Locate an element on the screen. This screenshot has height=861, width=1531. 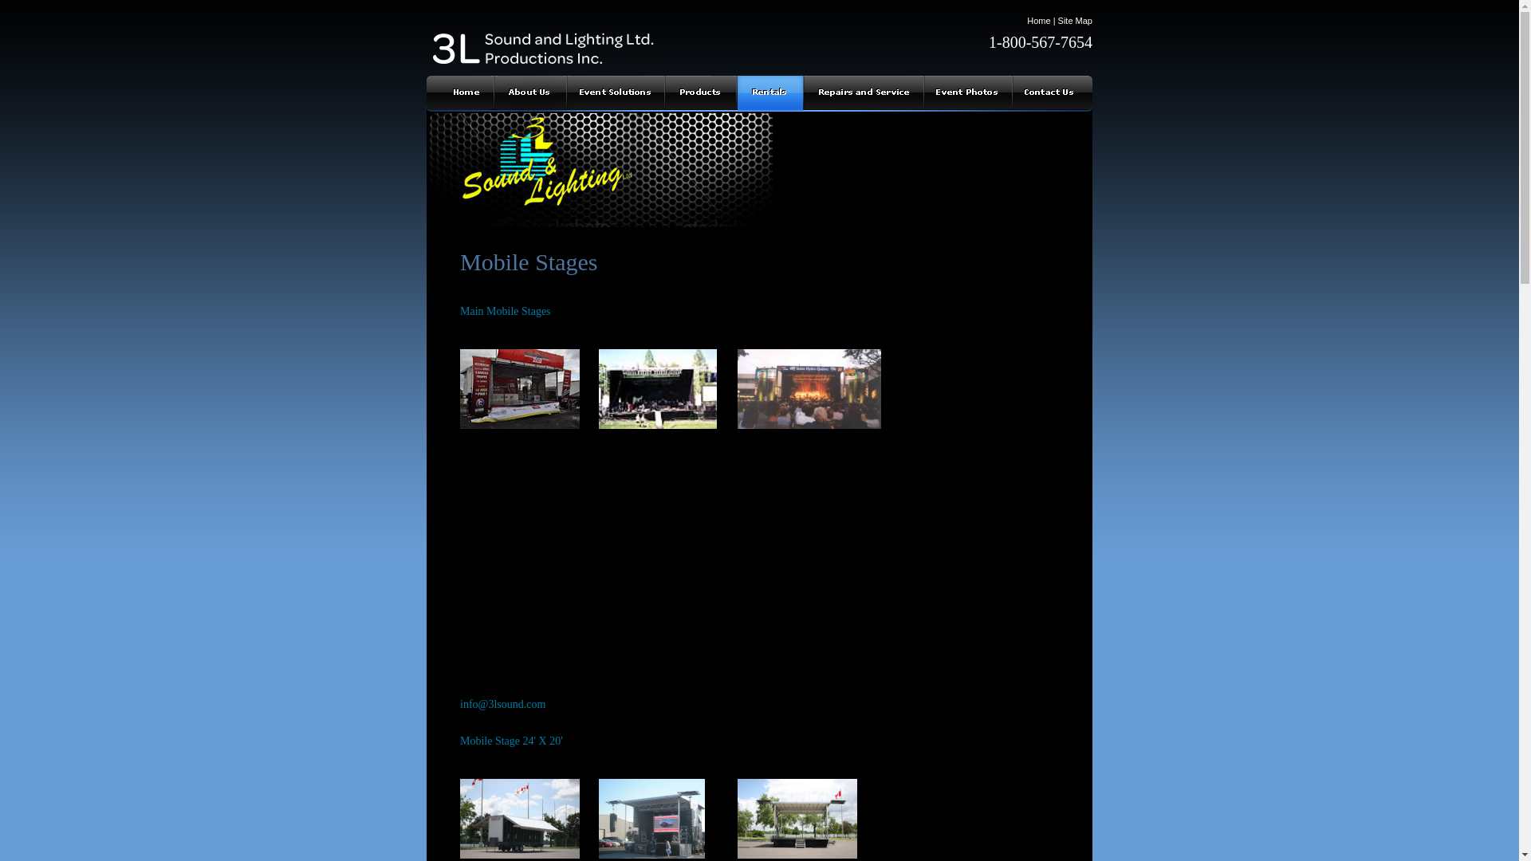
Main Mobile Stages is located at coordinates (506, 311).